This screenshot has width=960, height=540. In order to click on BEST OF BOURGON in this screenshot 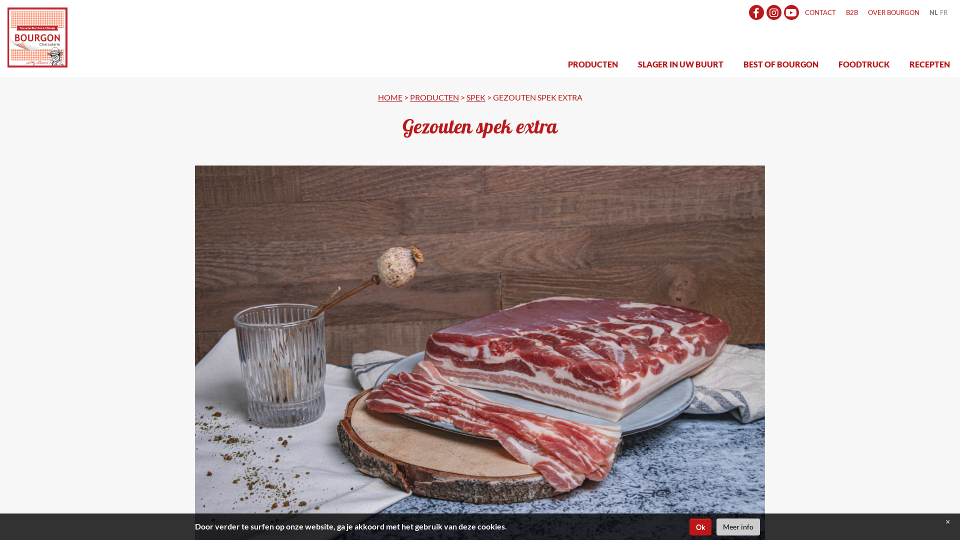, I will do `click(781, 64)`.